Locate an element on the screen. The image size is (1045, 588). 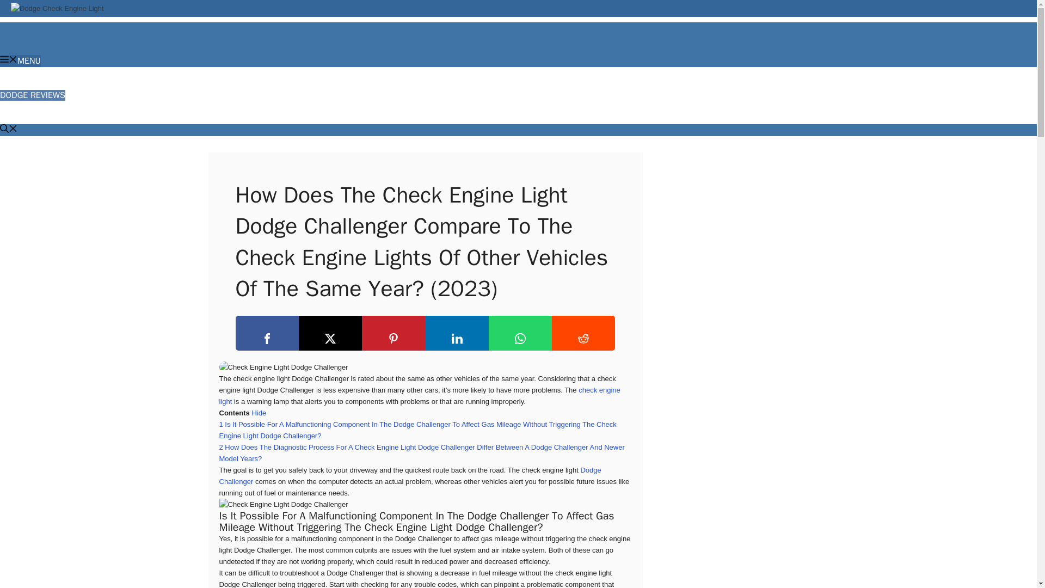
CHECK ENGINE TIPS is located at coordinates (39, 118).